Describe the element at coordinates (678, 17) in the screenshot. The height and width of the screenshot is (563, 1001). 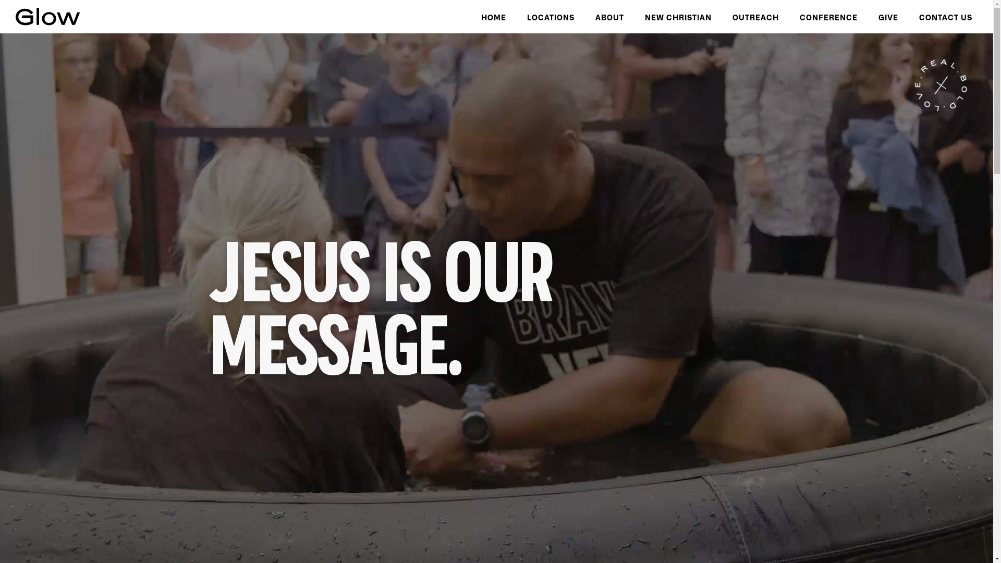
I see `NEW CHRISTIAN` at that location.